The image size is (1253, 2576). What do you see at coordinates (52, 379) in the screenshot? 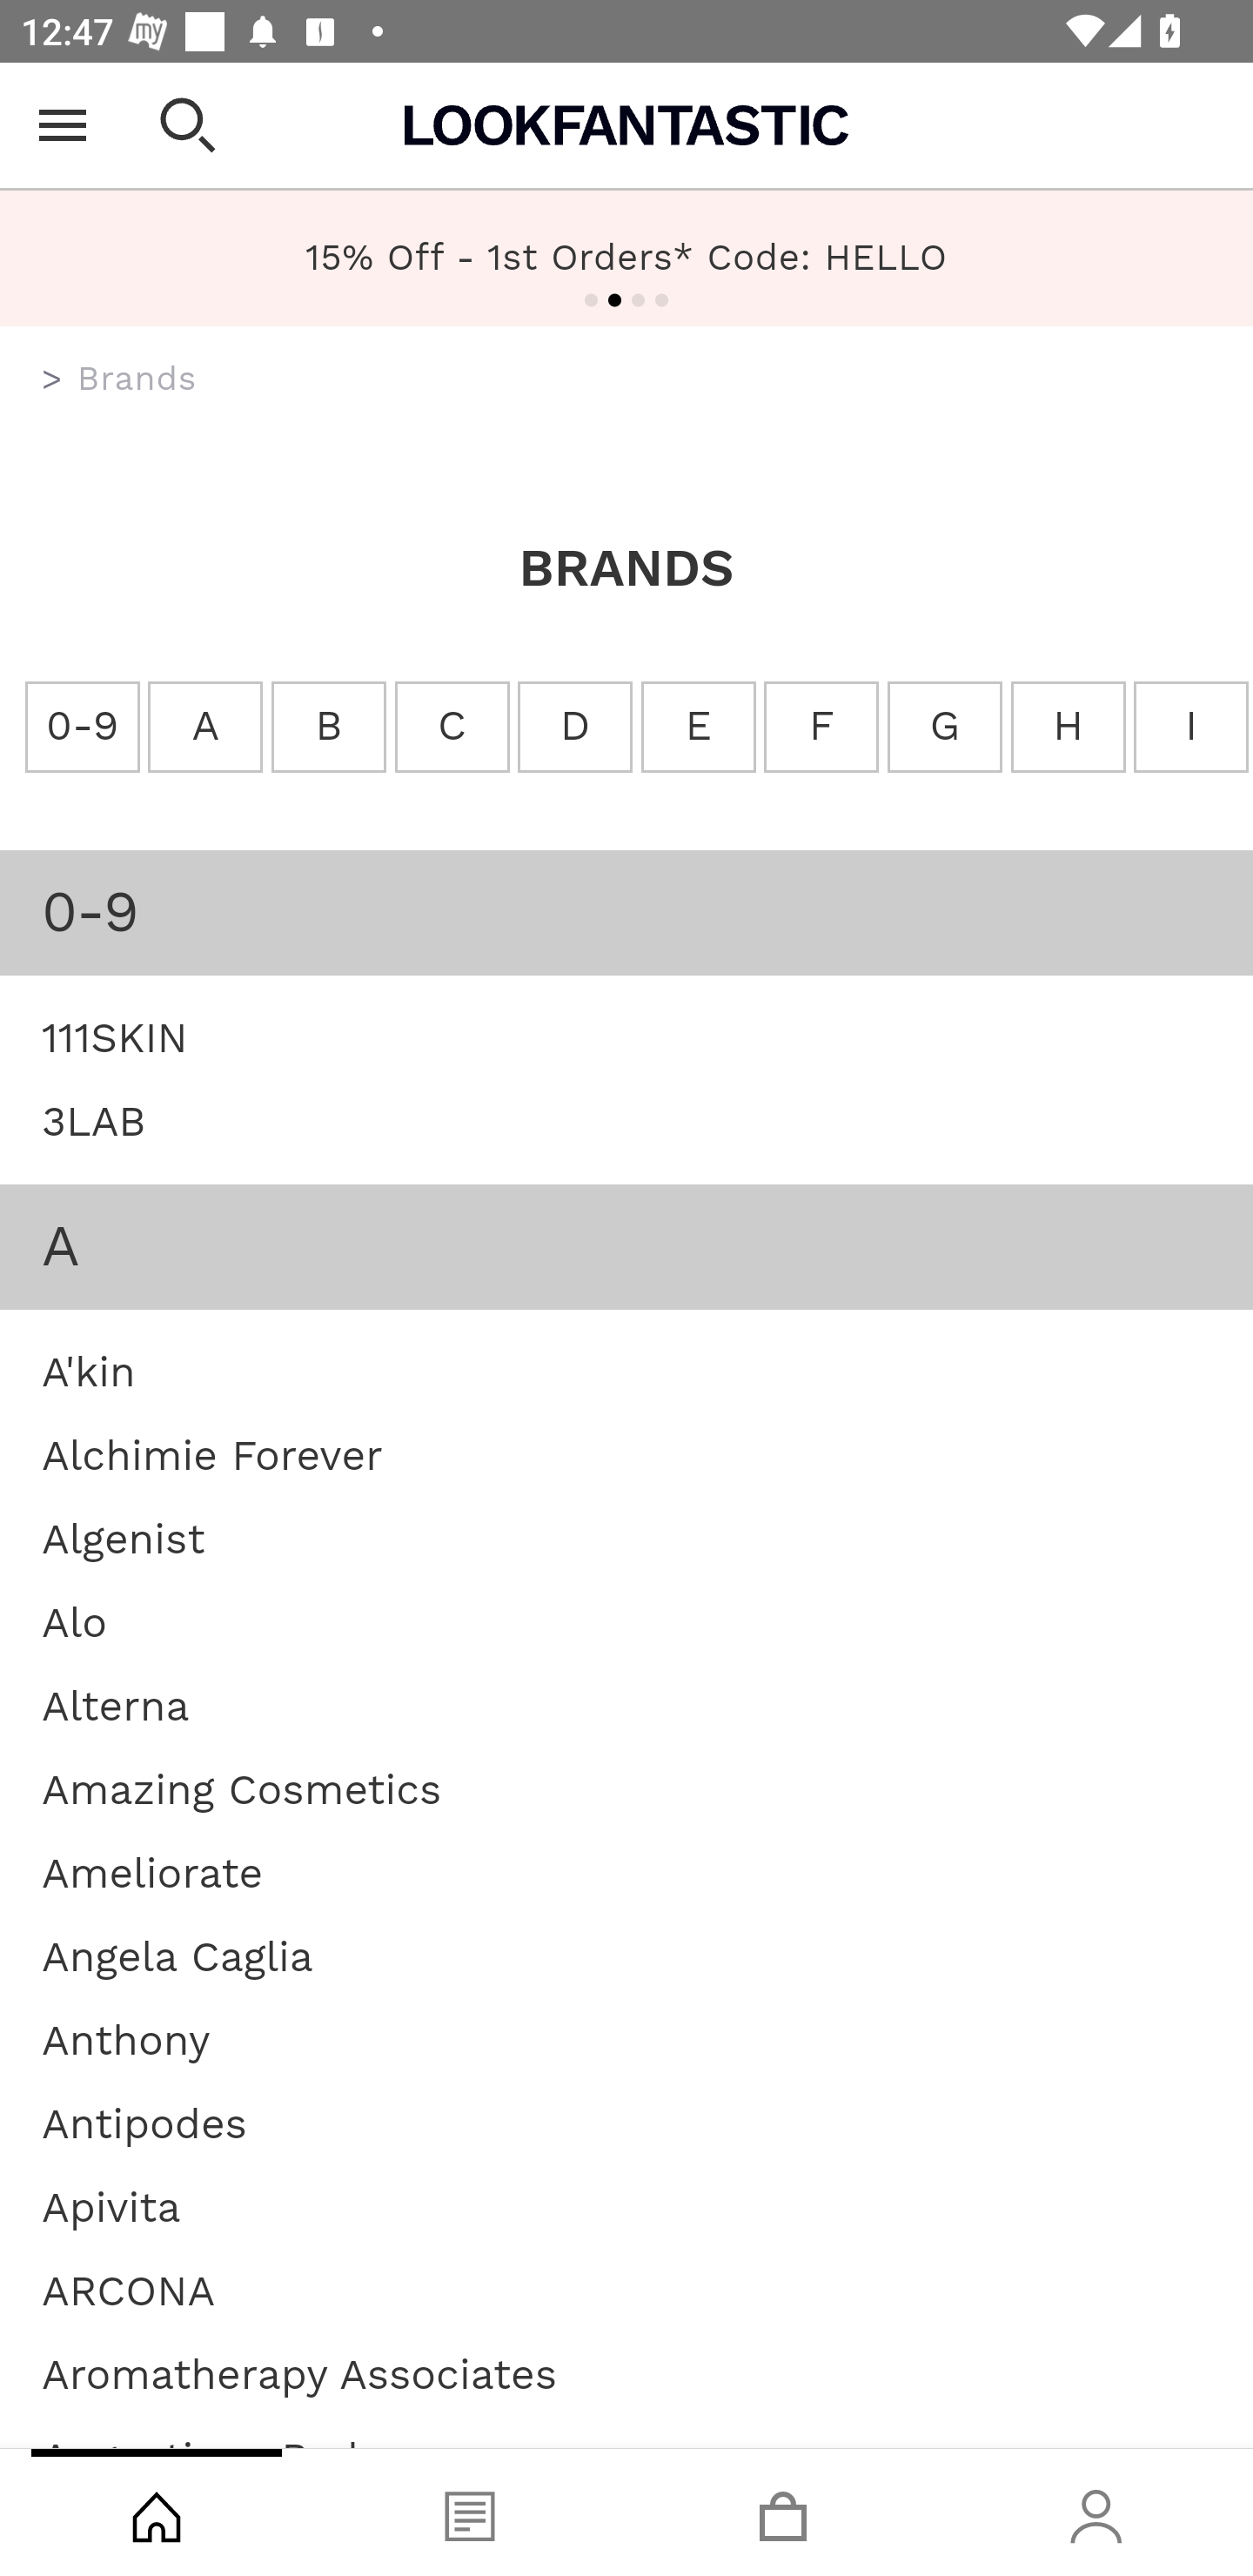
I see `us.lookfantastic` at bounding box center [52, 379].